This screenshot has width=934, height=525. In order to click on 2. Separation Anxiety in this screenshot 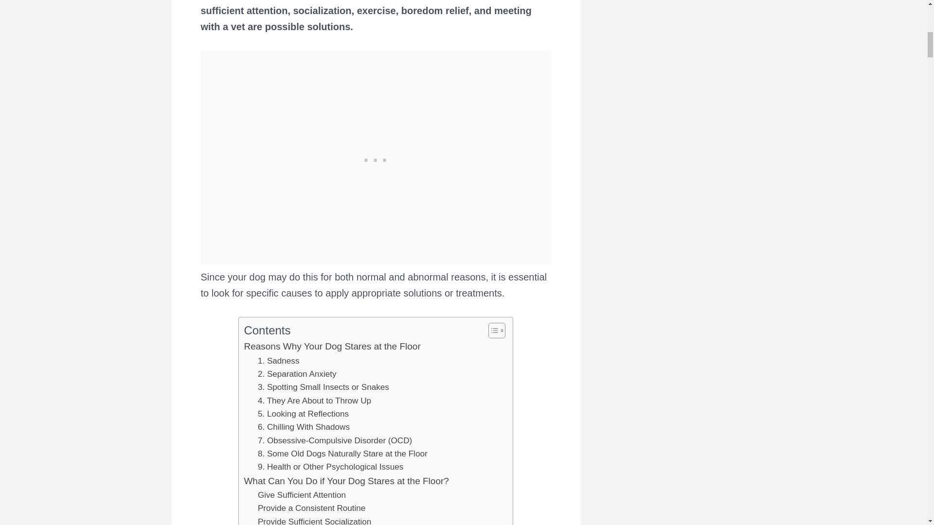, I will do `click(297, 374)`.